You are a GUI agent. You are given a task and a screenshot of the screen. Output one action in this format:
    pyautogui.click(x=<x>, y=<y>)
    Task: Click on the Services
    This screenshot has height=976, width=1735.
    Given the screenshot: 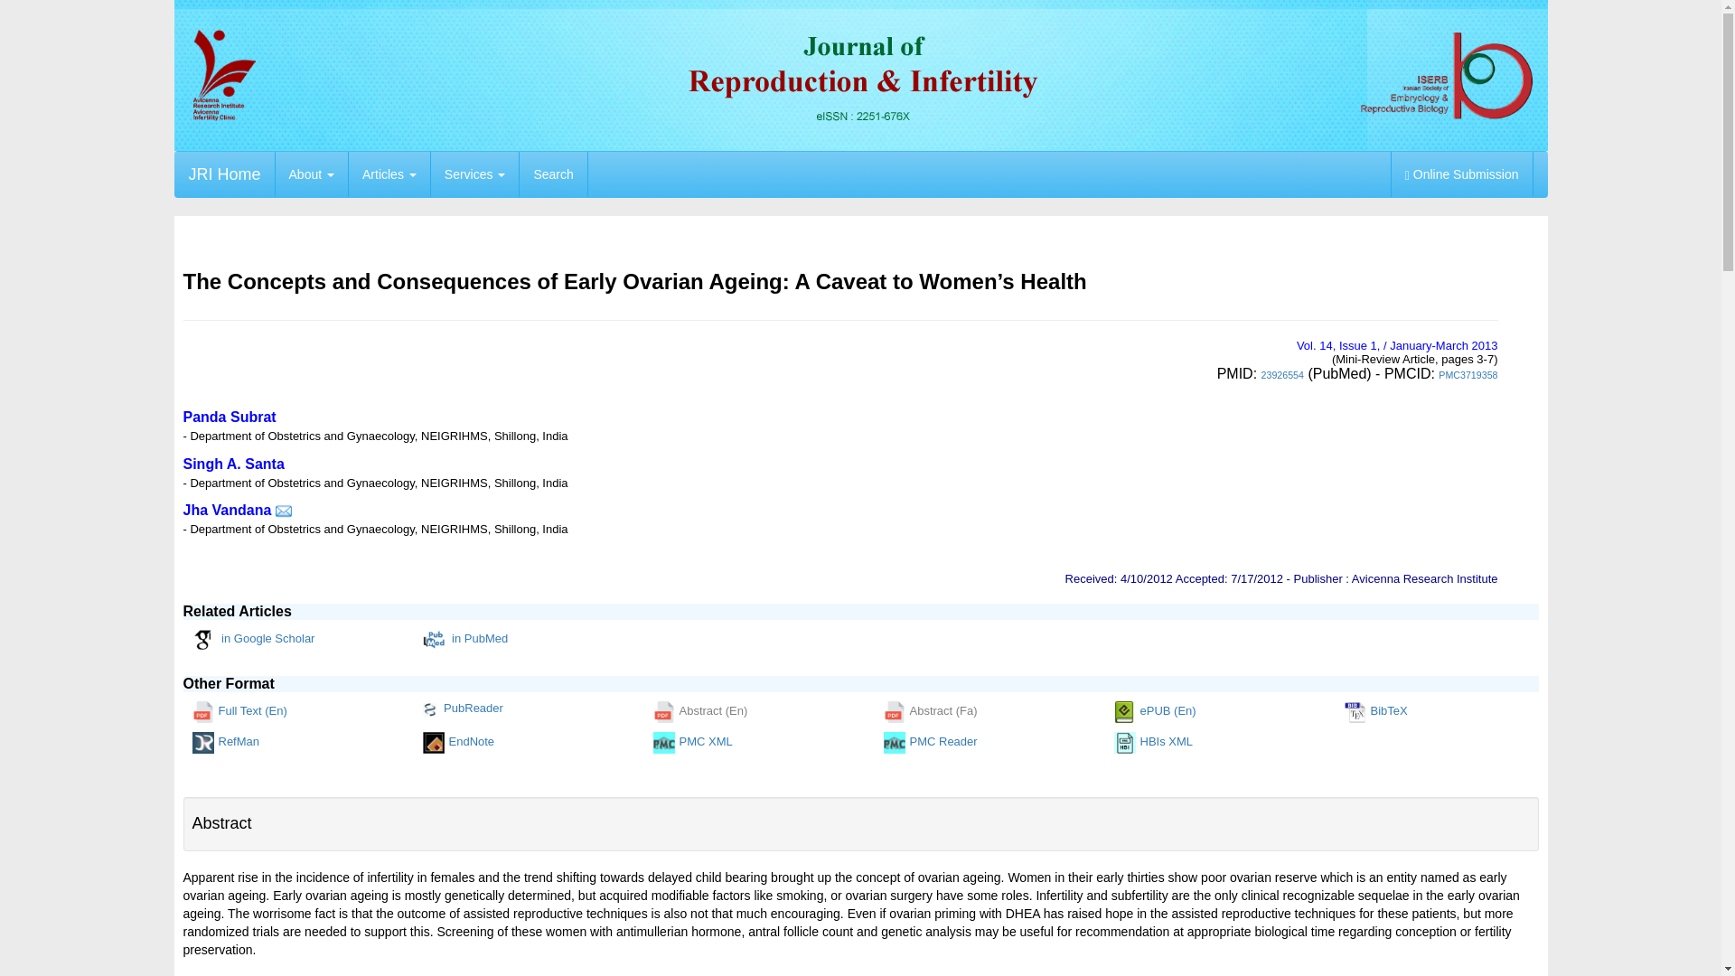 What is the action you would take?
    pyautogui.click(x=474, y=174)
    